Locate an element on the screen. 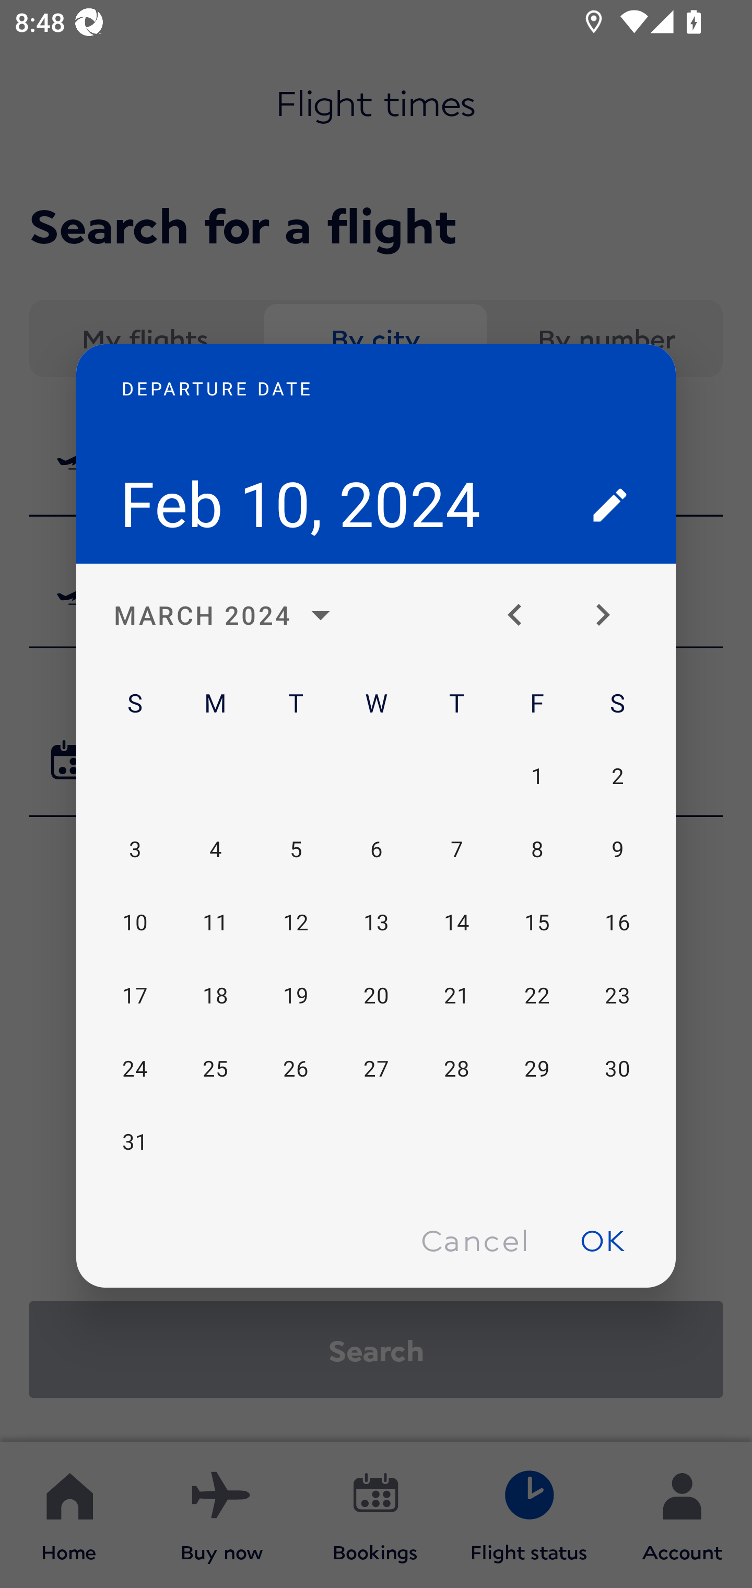  Change to previous month is located at coordinates (522, 615).